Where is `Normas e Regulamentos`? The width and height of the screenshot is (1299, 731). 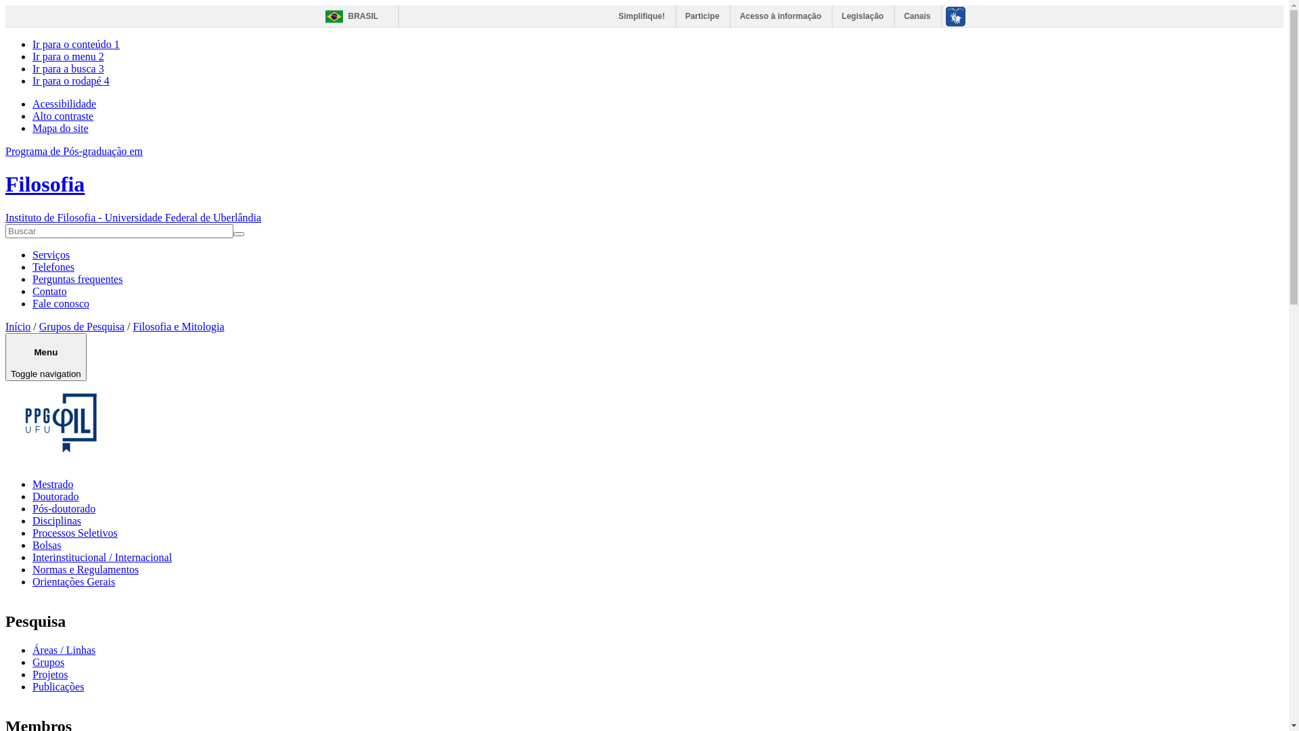
Normas e Regulamentos is located at coordinates (85, 570).